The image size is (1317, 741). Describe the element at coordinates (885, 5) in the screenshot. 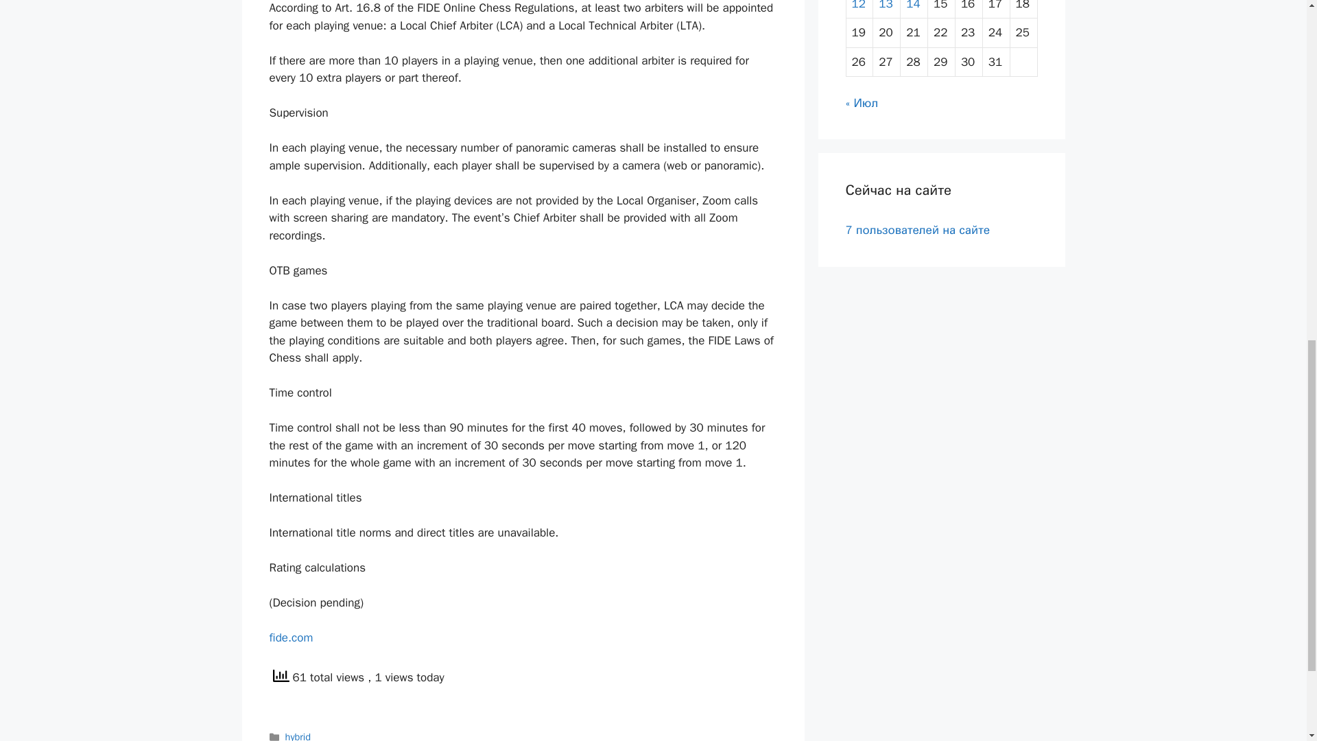

I see `13` at that location.